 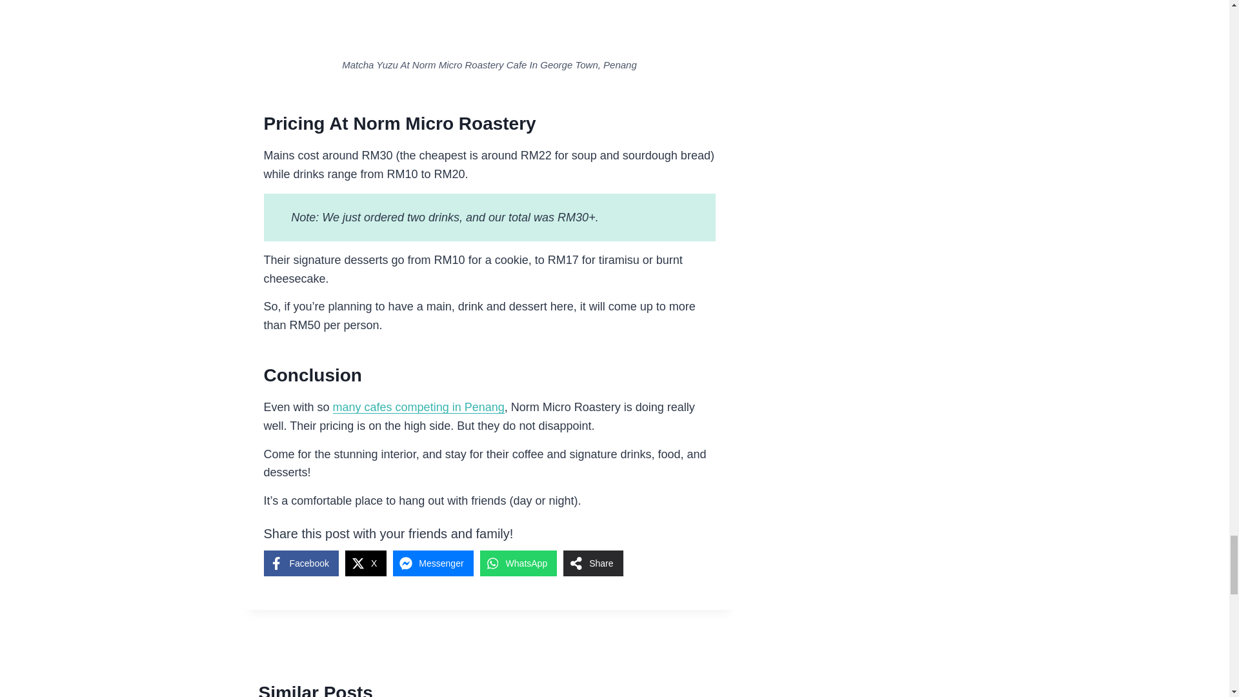 I want to click on many cafes competing in Penang, so click(x=418, y=407).